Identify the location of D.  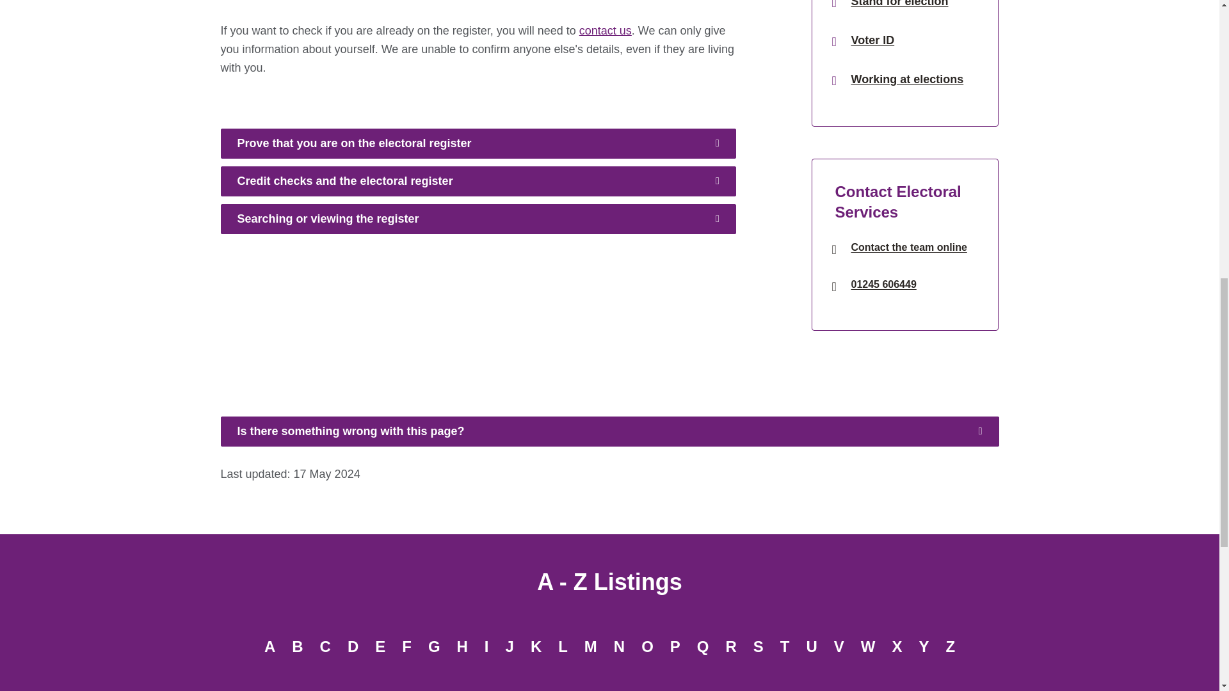
(352, 647).